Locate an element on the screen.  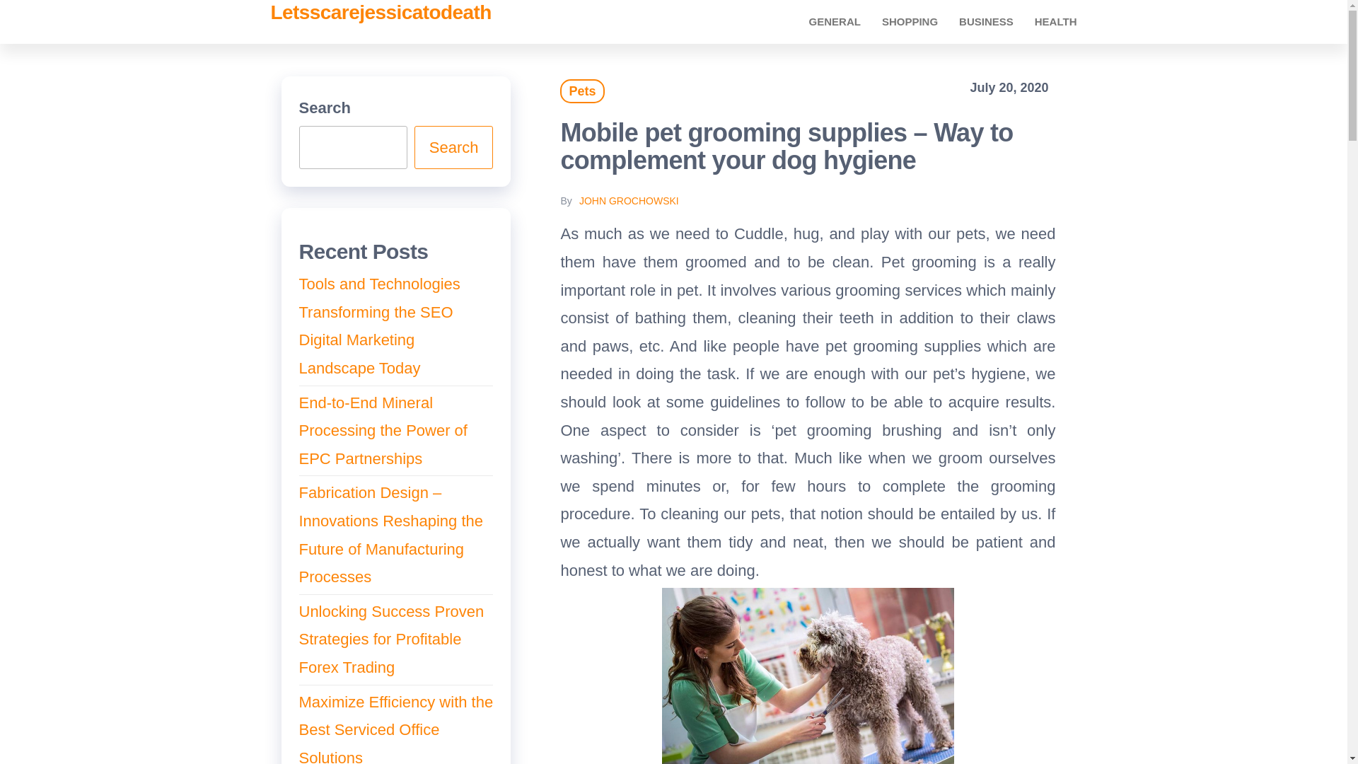
JOHN GROCHOWSKI is located at coordinates (629, 201).